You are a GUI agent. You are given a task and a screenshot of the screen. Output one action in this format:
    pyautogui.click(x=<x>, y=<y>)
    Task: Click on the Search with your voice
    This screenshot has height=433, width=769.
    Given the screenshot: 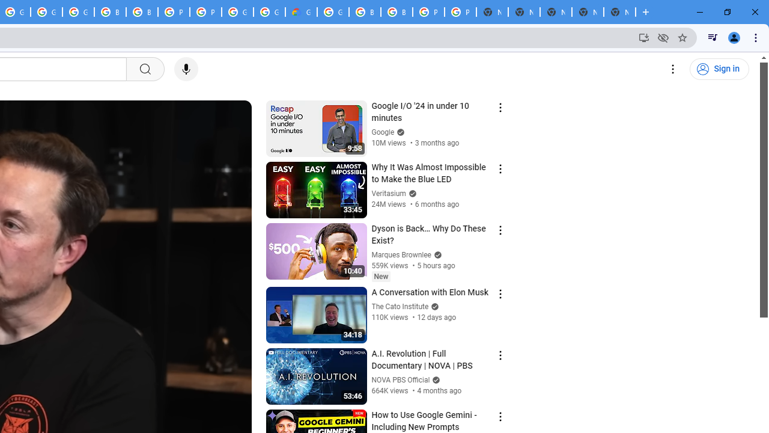 What is the action you would take?
    pyautogui.click(x=186, y=69)
    